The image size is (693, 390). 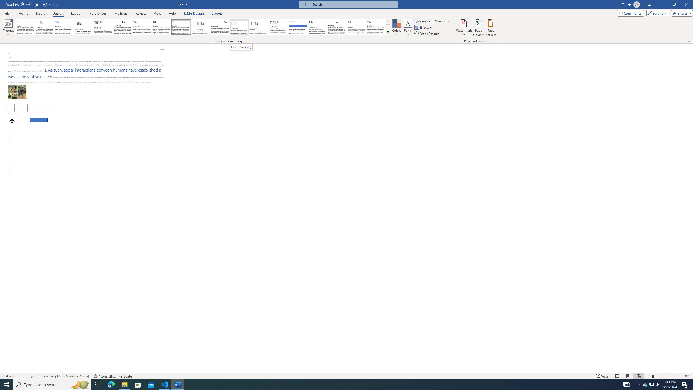 I want to click on Colors, so click(x=396, y=28).